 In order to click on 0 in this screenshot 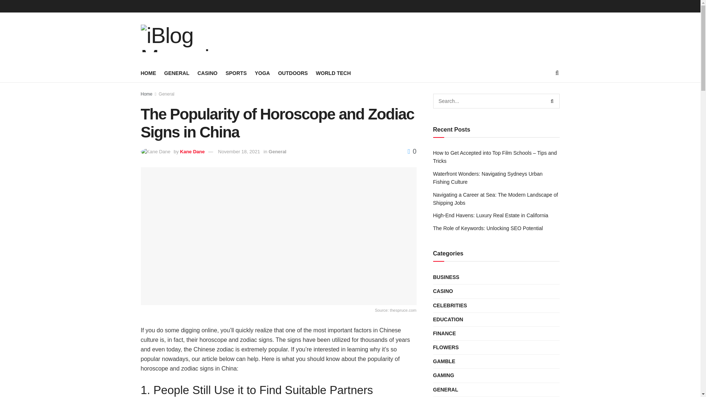, I will do `click(412, 151)`.